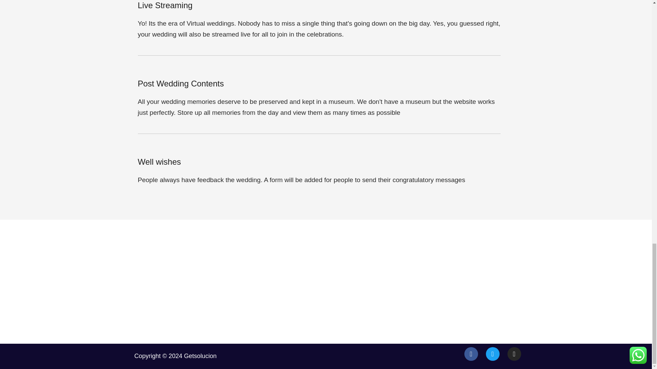 Image resolution: width=657 pixels, height=369 pixels. I want to click on Twitter, so click(493, 354).